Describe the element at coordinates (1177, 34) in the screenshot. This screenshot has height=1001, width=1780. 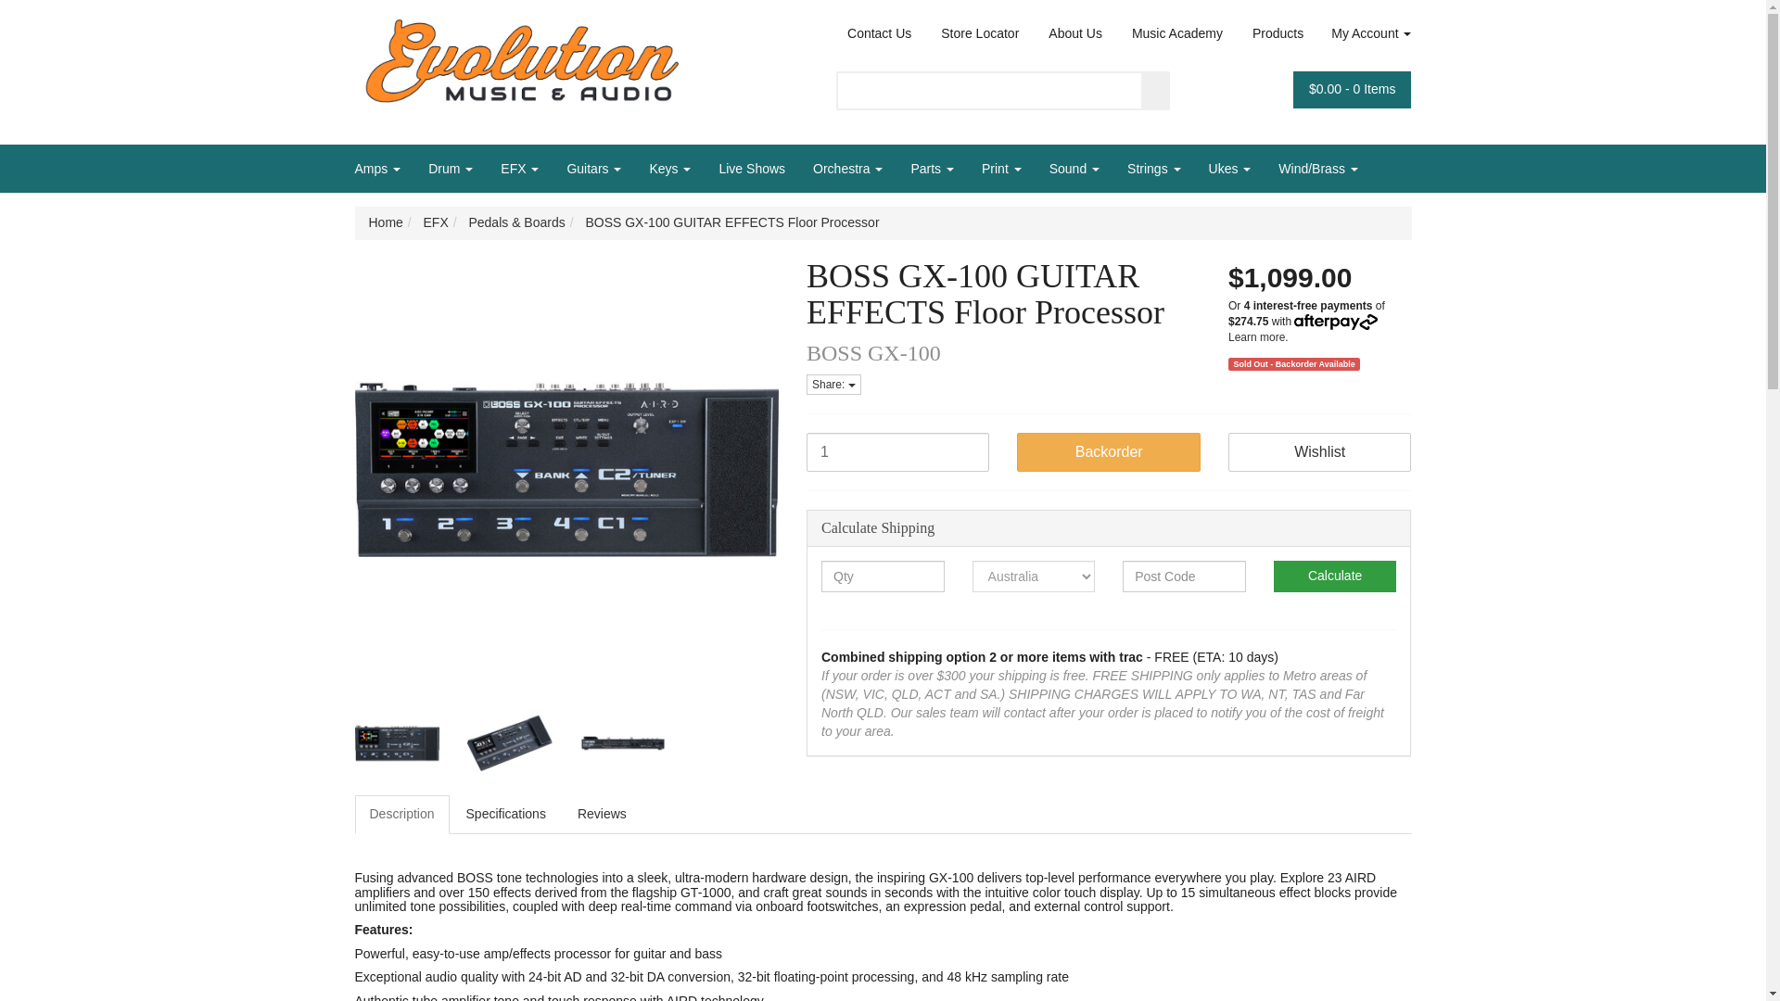
I see `Music Academy` at that location.